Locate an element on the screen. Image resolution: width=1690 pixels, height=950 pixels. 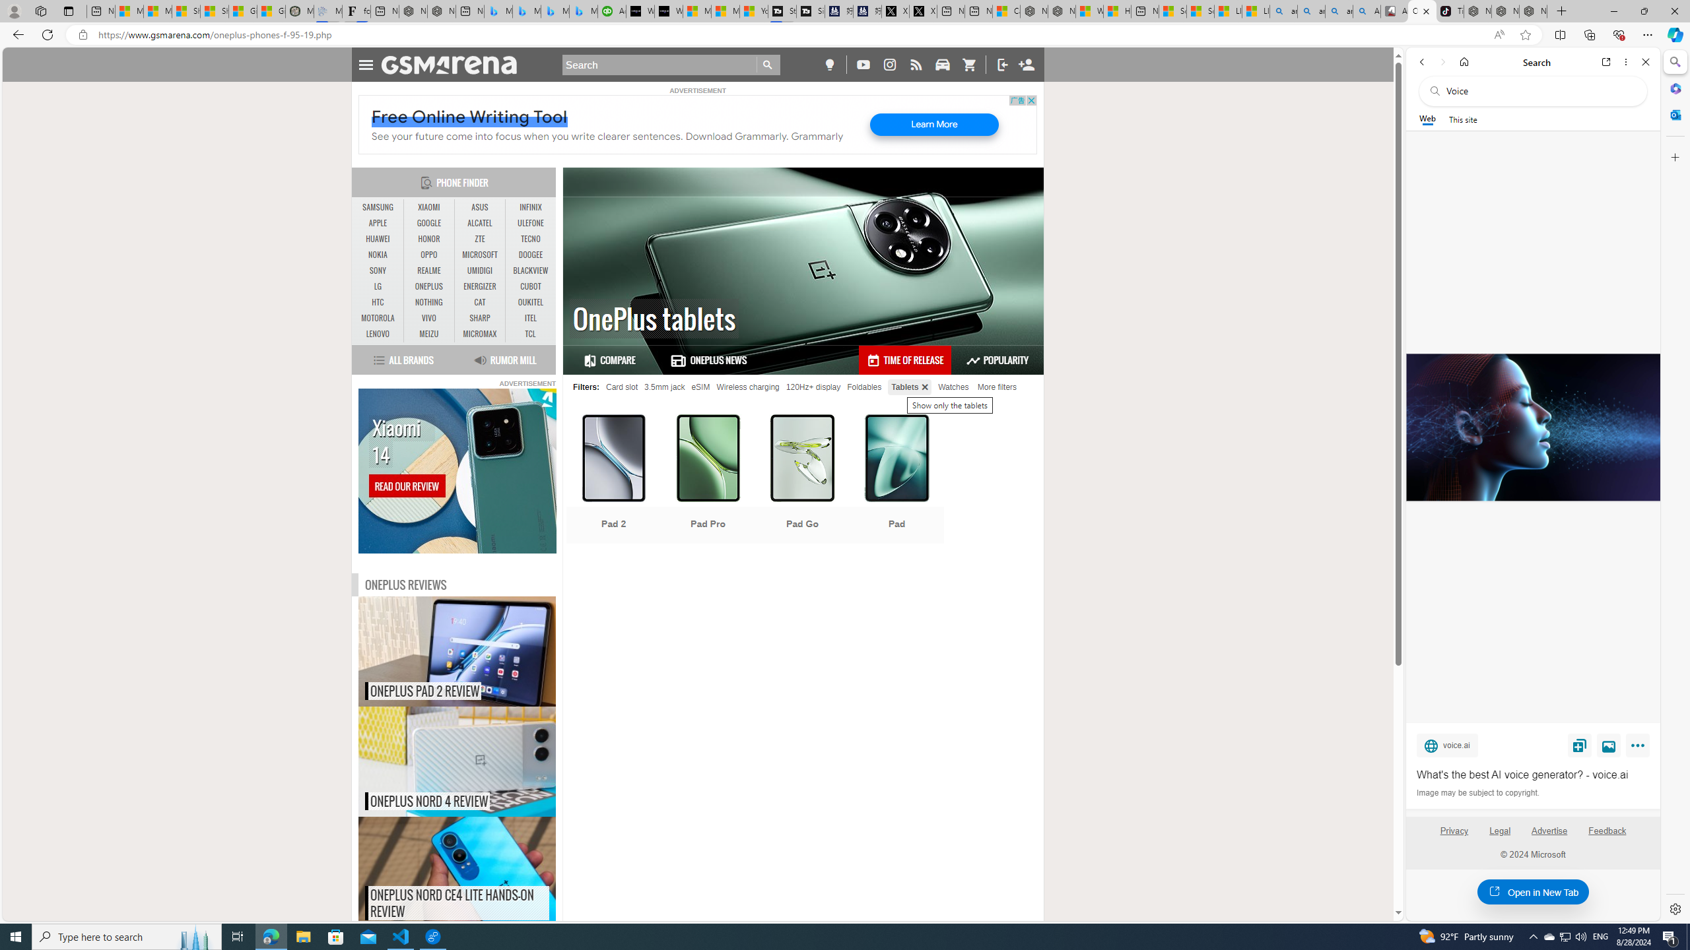
DOOGEE is located at coordinates (531, 255).